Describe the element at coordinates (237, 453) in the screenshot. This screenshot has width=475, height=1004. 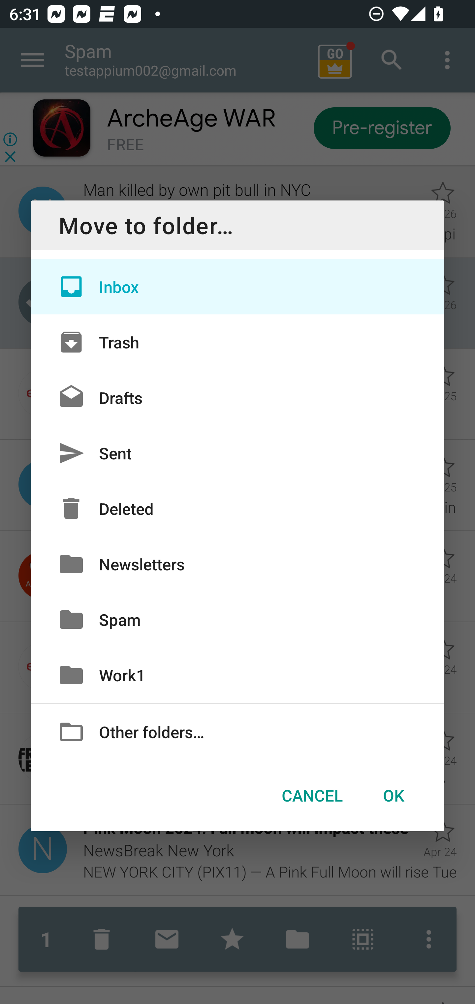
I see `Sent` at that location.